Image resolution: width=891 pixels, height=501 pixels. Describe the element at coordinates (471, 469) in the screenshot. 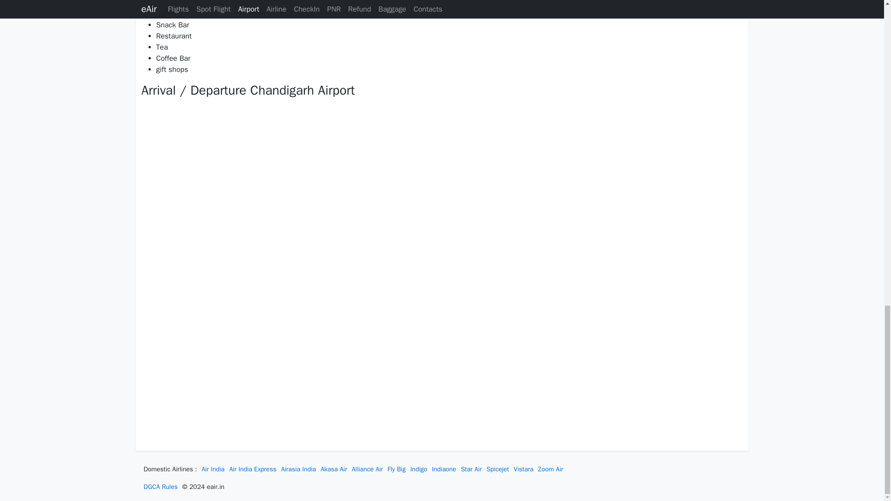

I see `Star Air` at that location.